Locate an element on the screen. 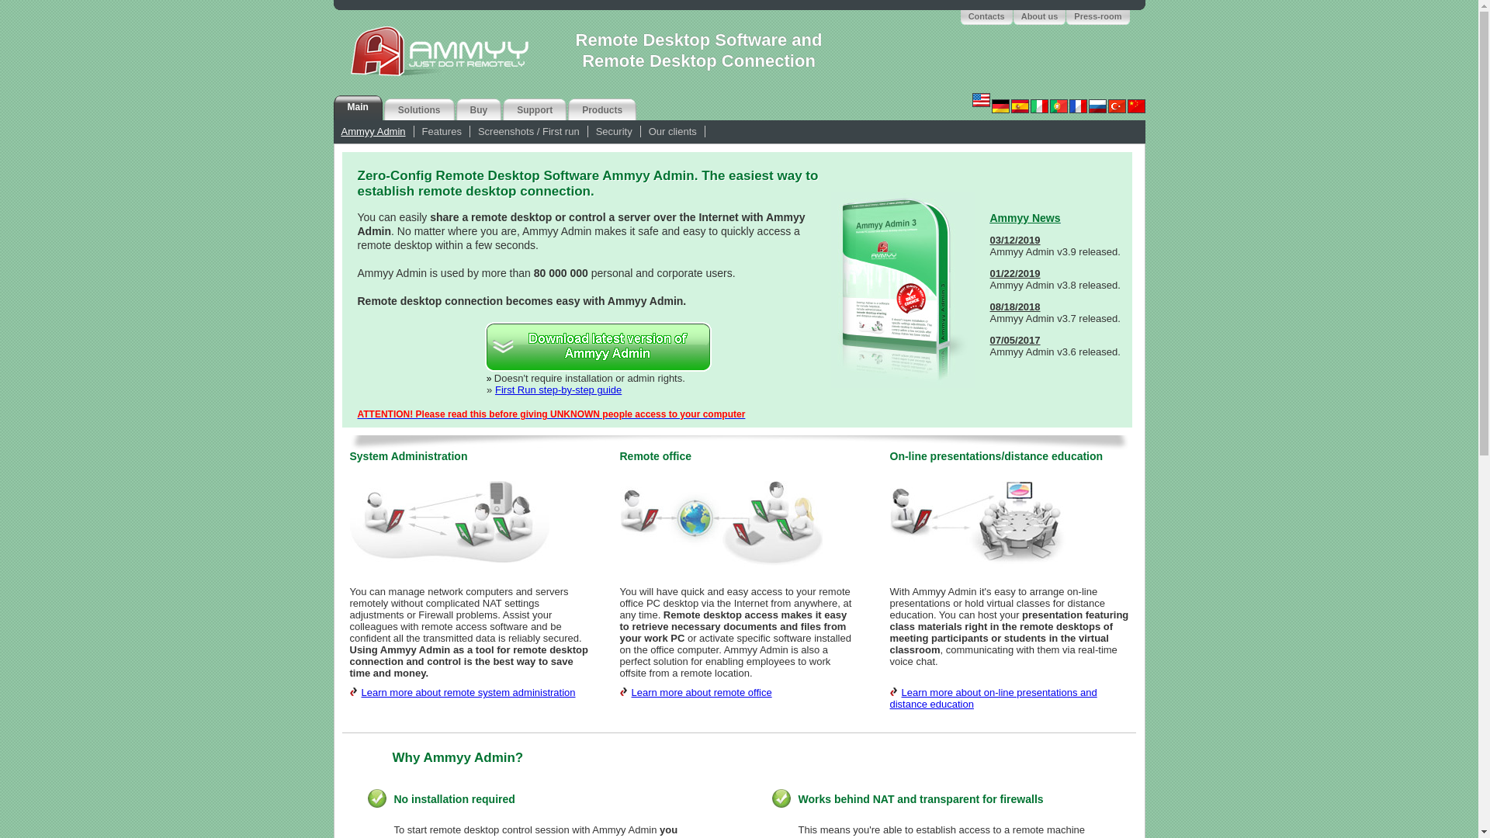 This screenshot has height=838, width=1490. Products is located at coordinates (605, 109).